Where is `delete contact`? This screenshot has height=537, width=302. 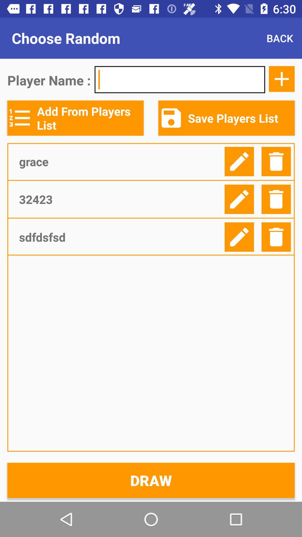
delete contact is located at coordinates (276, 162).